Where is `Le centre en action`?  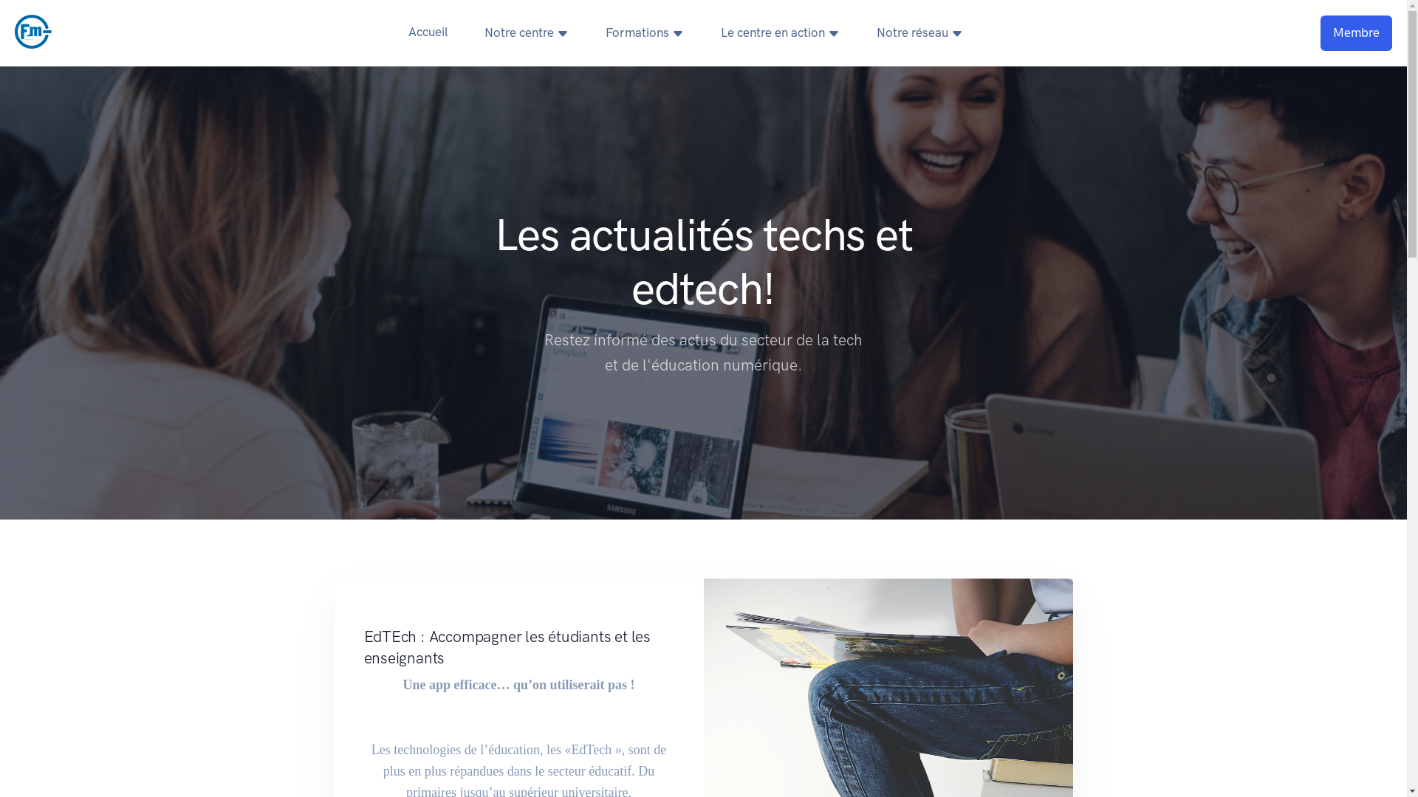 Le centre en action is located at coordinates (780, 32).